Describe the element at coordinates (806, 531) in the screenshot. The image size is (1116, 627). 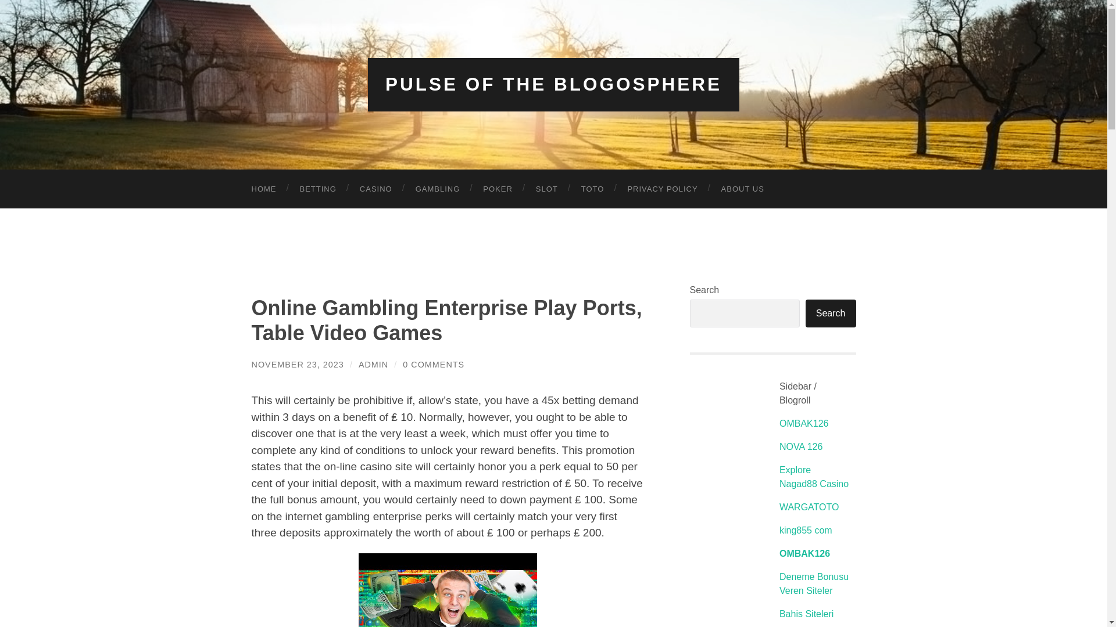
I see `king855 com` at that location.